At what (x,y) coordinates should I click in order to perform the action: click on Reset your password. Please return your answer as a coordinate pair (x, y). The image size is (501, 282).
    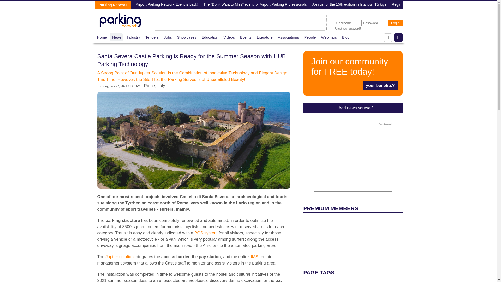
    Looking at the image, I should click on (348, 29).